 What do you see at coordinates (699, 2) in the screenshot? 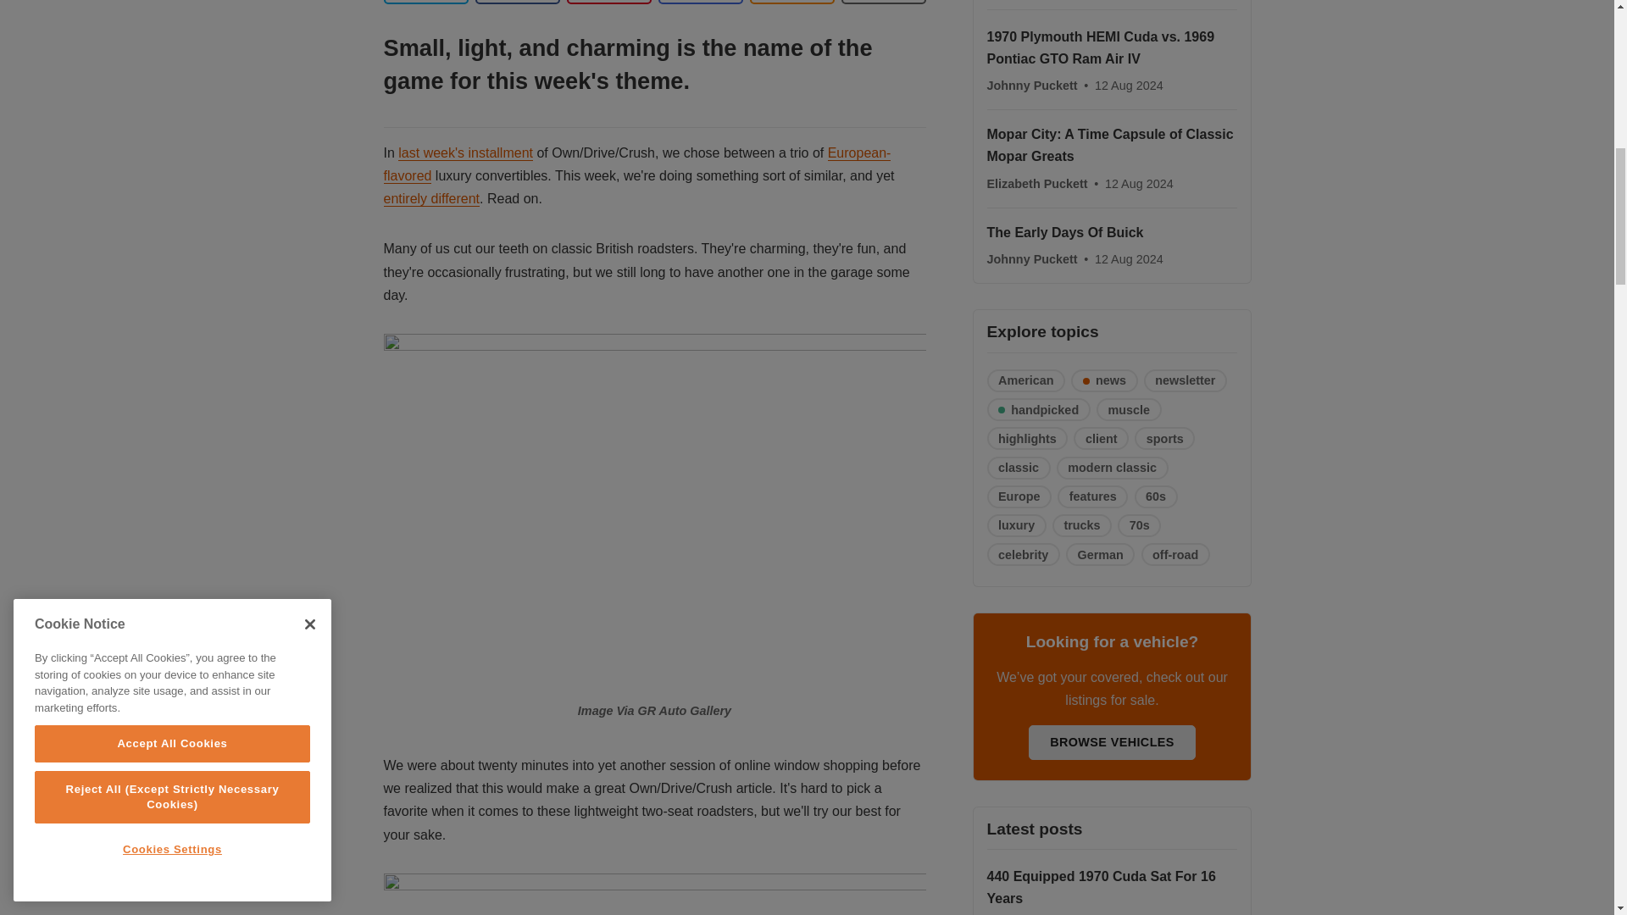
I see `Share by email` at bounding box center [699, 2].